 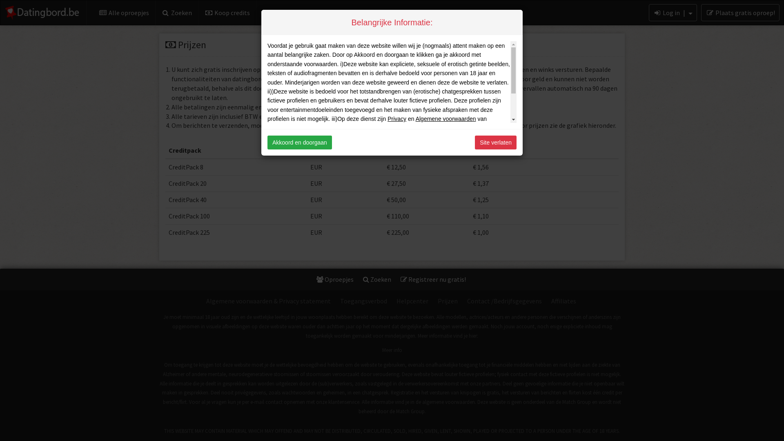 I want to click on Contact /Bedrijfsgegevens, so click(x=504, y=301).